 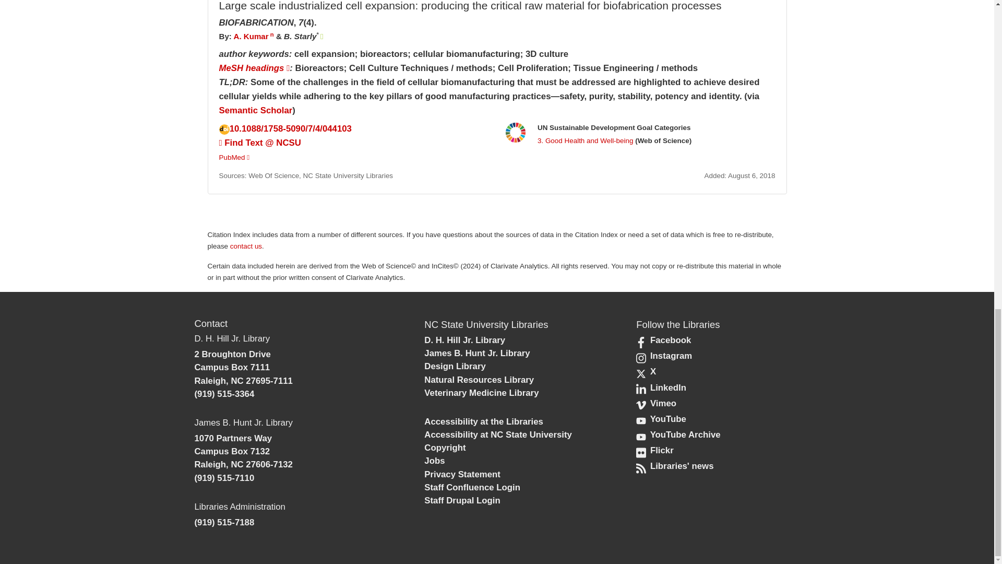 What do you see at coordinates (585, 140) in the screenshot?
I see `Search for works related to SDG 3` at bounding box center [585, 140].